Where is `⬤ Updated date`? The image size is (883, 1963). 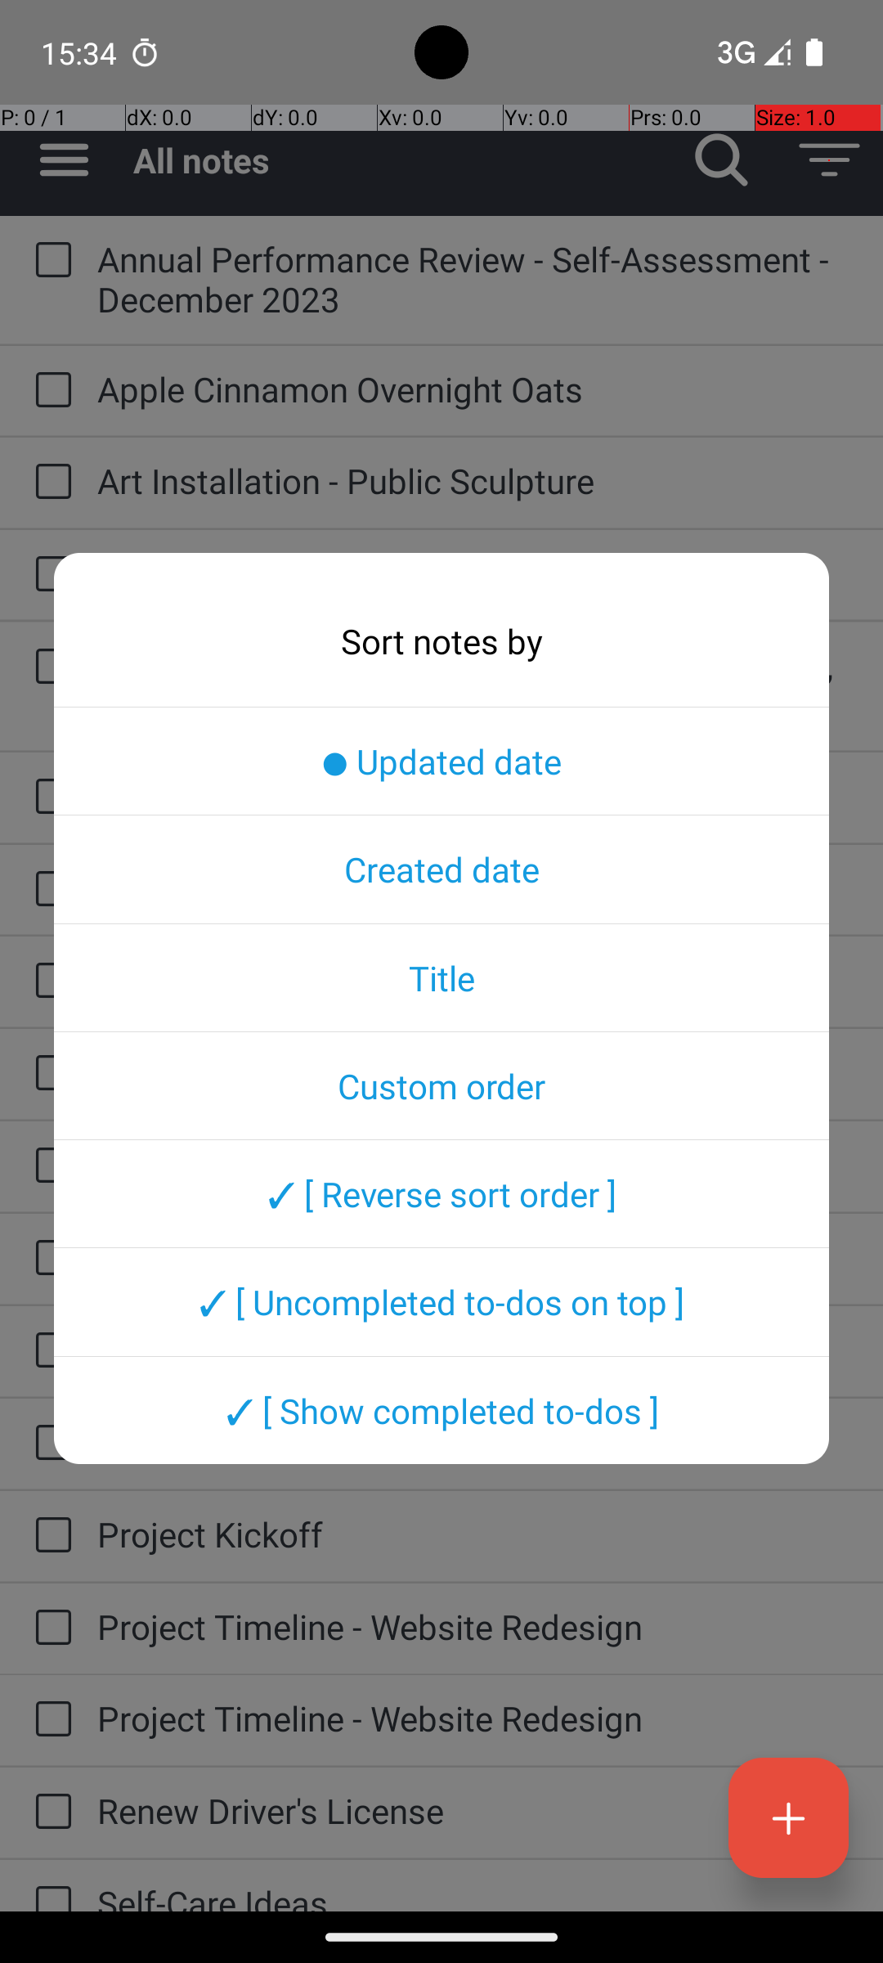 ⬤ Updated date is located at coordinates (441, 761).